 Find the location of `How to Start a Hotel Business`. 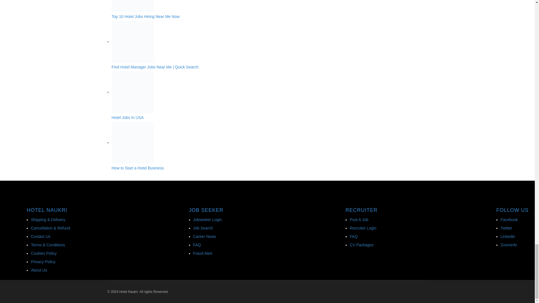

How to Start a Hotel Business is located at coordinates (133, 143).